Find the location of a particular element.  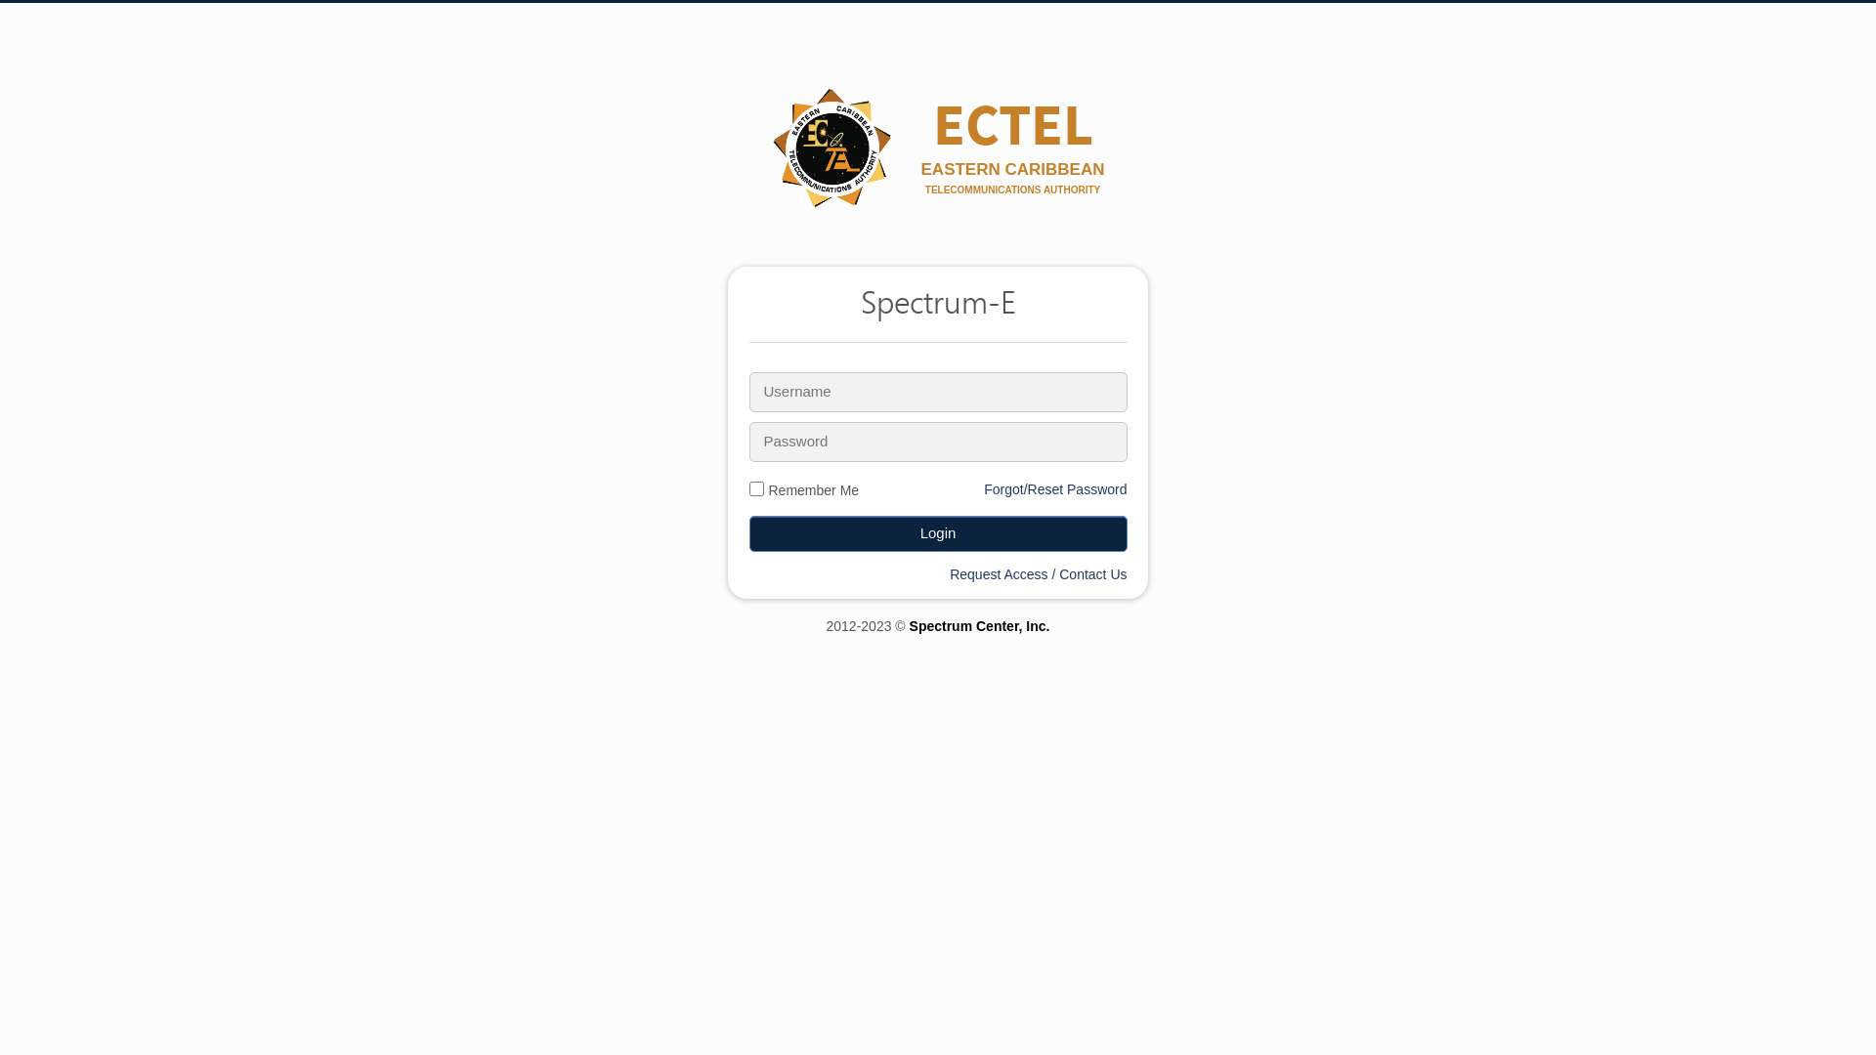

Login is located at coordinates (938, 533).